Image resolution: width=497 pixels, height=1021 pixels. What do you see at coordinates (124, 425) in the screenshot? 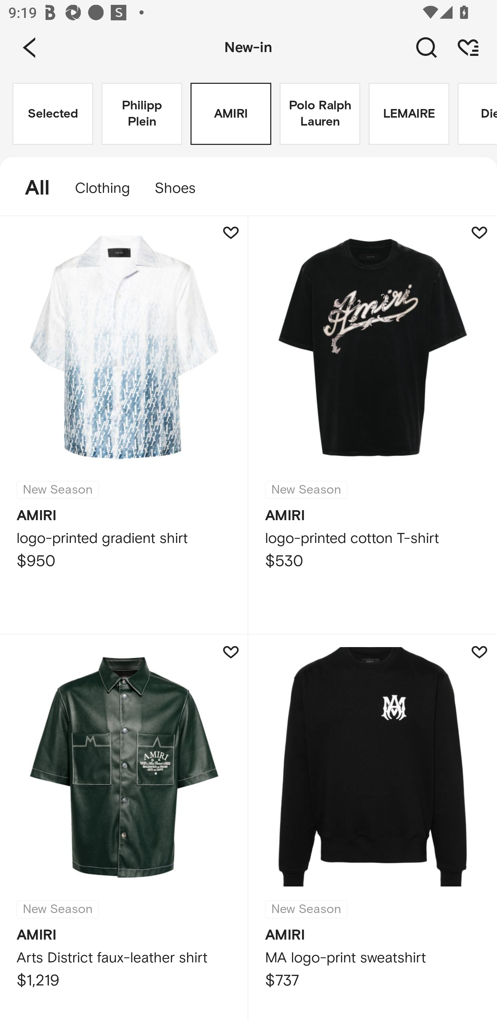
I see `New Season AMIRI logo-printed gradient shirt $950` at bounding box center [124, 425].